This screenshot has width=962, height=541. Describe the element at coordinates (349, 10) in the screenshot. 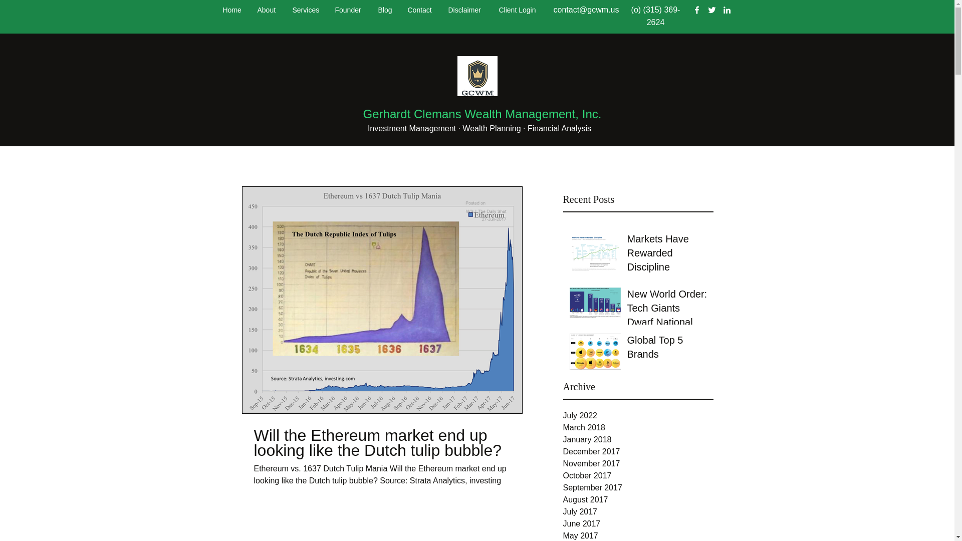

I see `Founder` at that location.